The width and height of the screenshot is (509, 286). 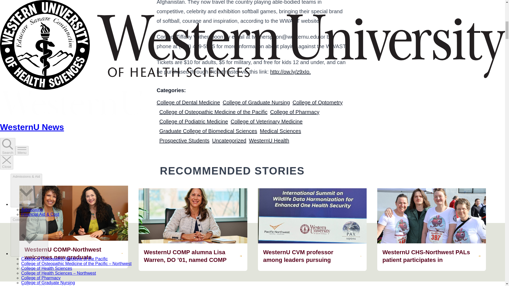 What do you see at coordinates (194, 121) in the screenshot?
I see `College of Podiatric Medicine` at bounding box center [194, 121].